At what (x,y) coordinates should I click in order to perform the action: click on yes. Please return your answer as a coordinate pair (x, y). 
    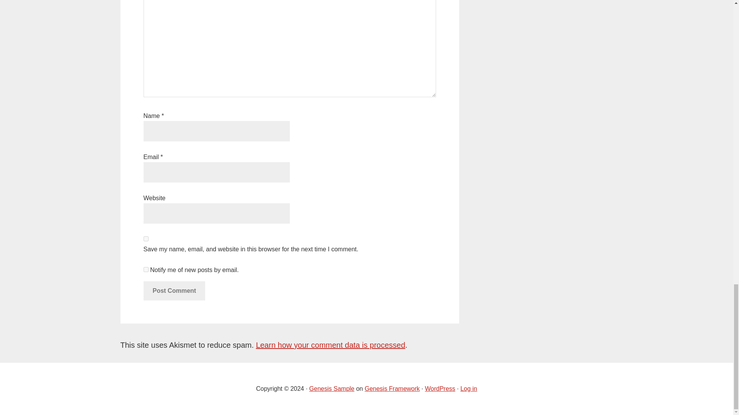
    Looking at the image, I should click on (145, 238).